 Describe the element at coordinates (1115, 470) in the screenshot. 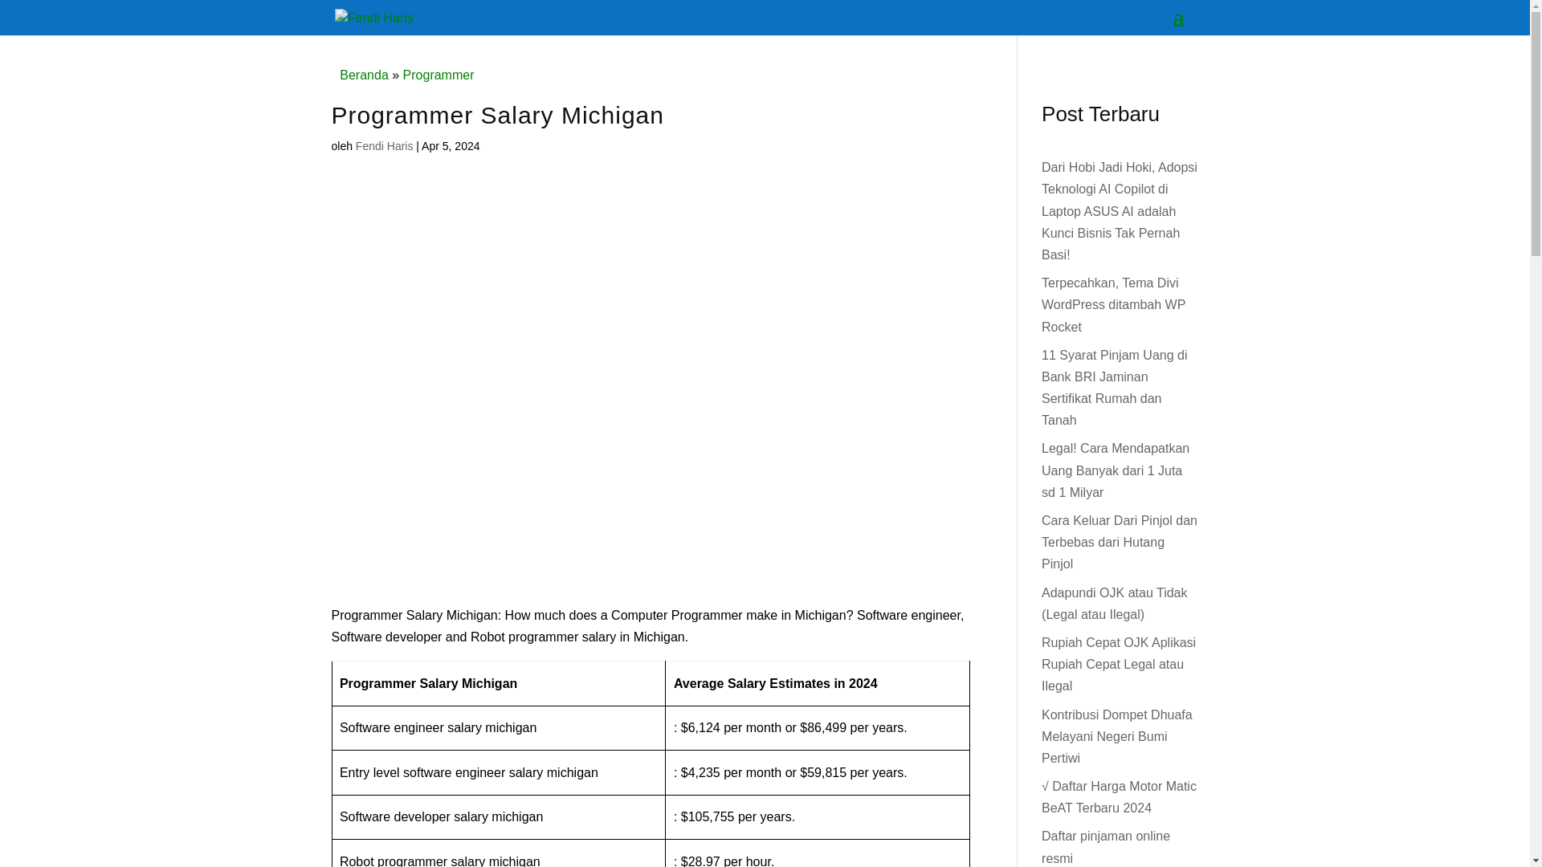

I see `Legal! Cara Mendapatkan Uang Banyak dari 1 Juta sd 1 Milyar` at that location.